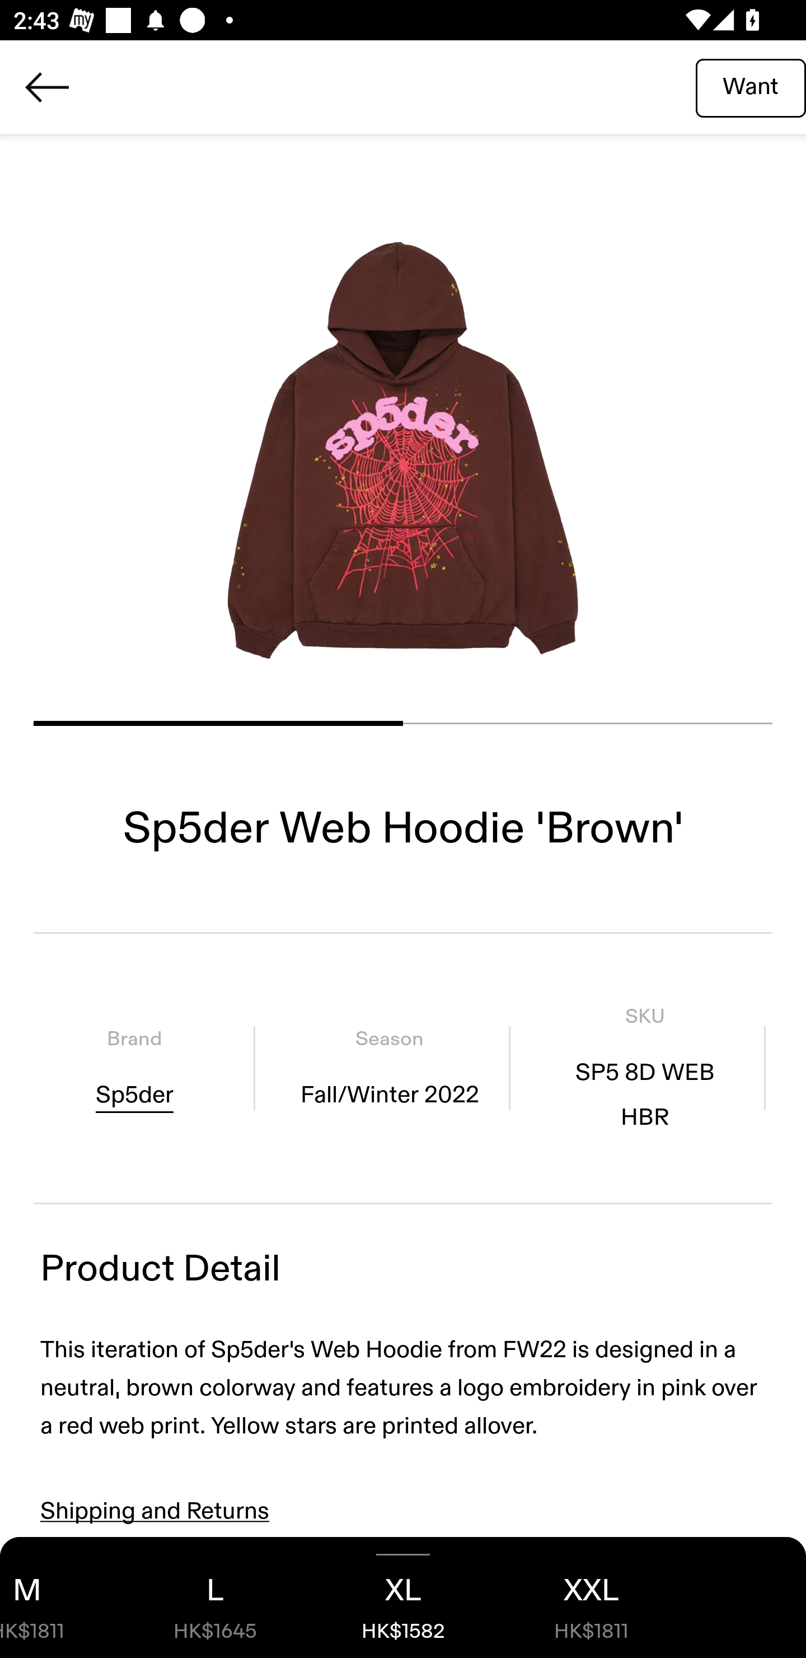  I want to click on Season Fall/Winter 2022, so click(389, 1068).